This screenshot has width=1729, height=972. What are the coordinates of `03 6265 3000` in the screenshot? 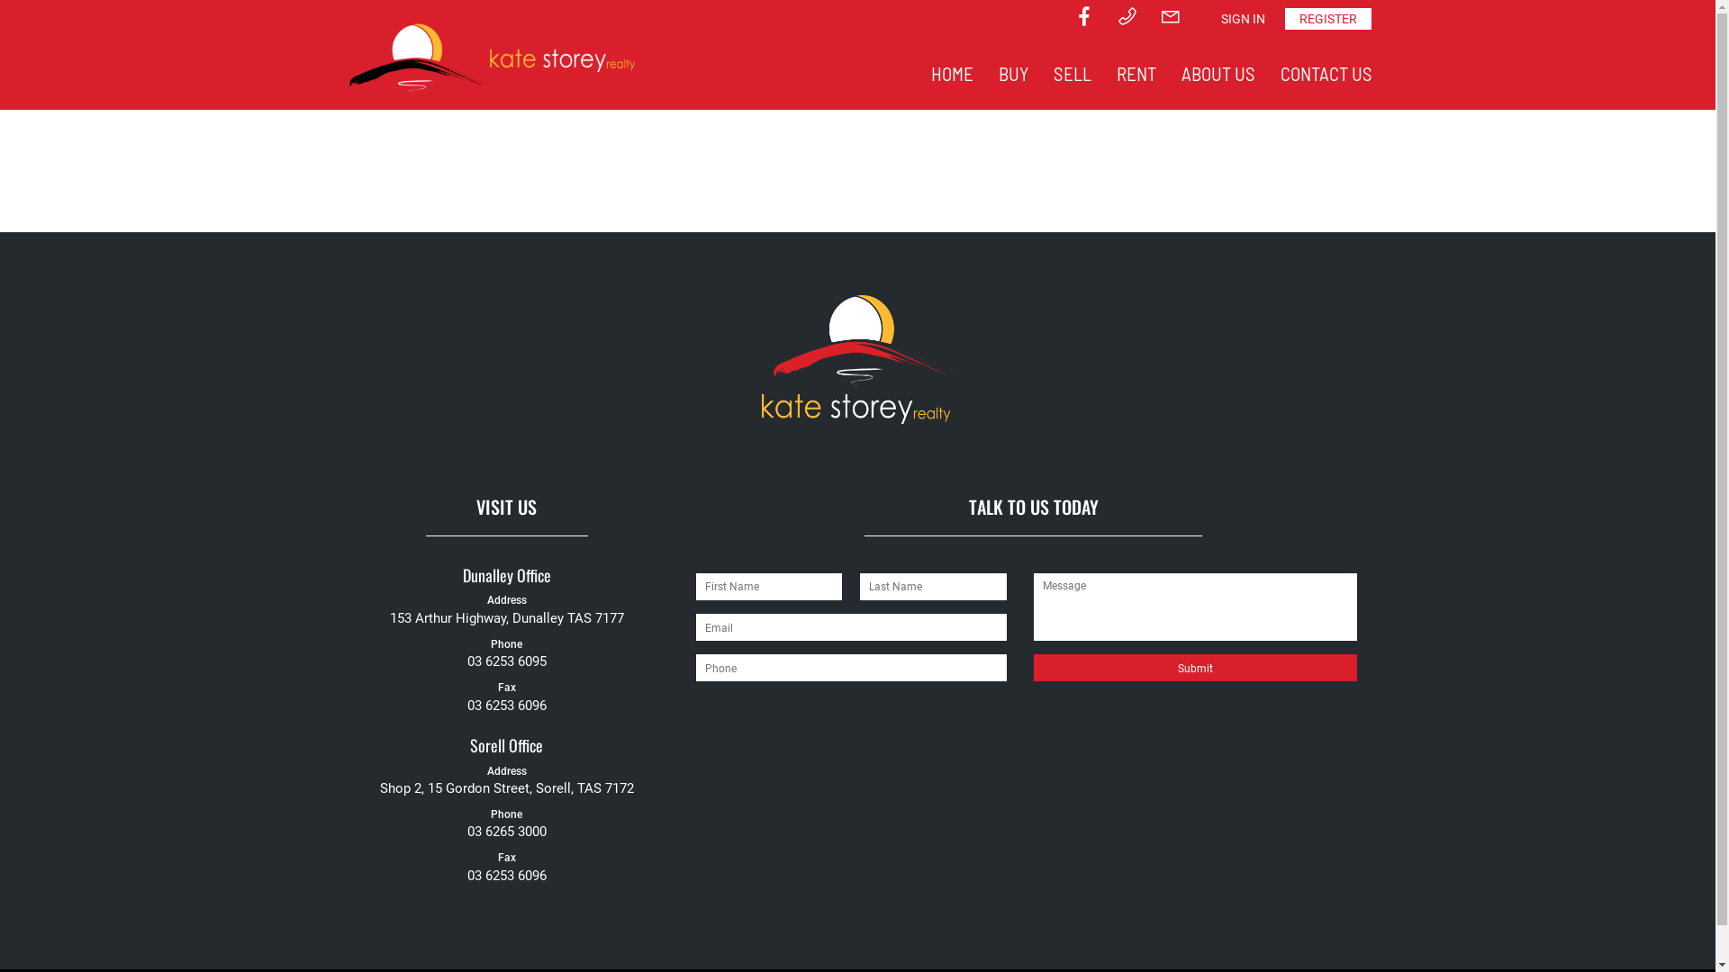 It's located at (506, 832).